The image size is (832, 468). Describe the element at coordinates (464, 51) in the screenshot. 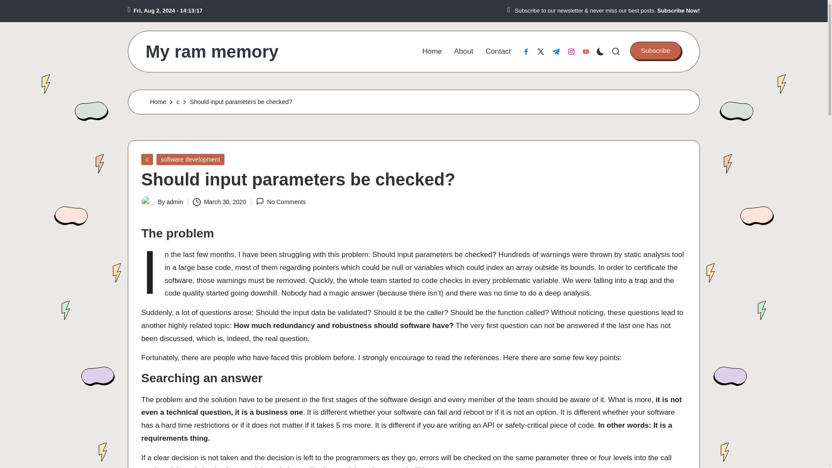

I see `About` at that location.